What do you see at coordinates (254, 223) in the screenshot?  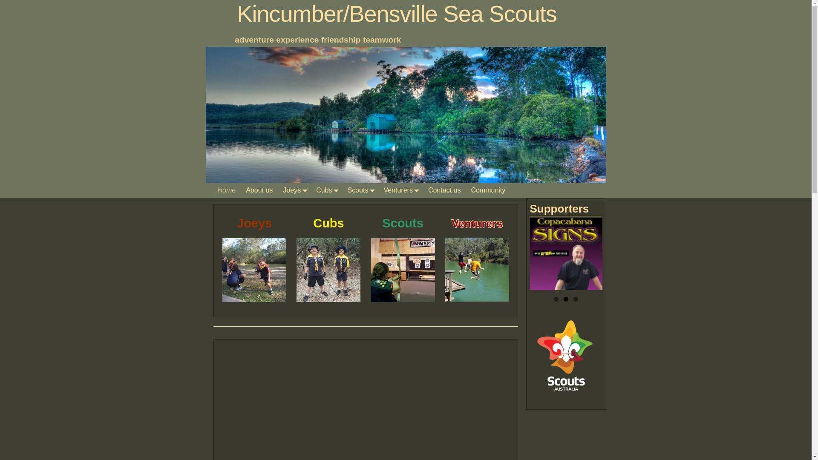 I see `Joeys` at bounding box center [254, 223].